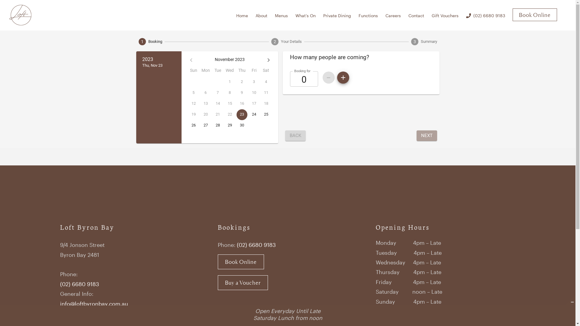 The height and width of the screenshot is (326, 580). Describe the element at coordinates (445, 15) in the screenshot. I see `Gift Vouchers` at that location.